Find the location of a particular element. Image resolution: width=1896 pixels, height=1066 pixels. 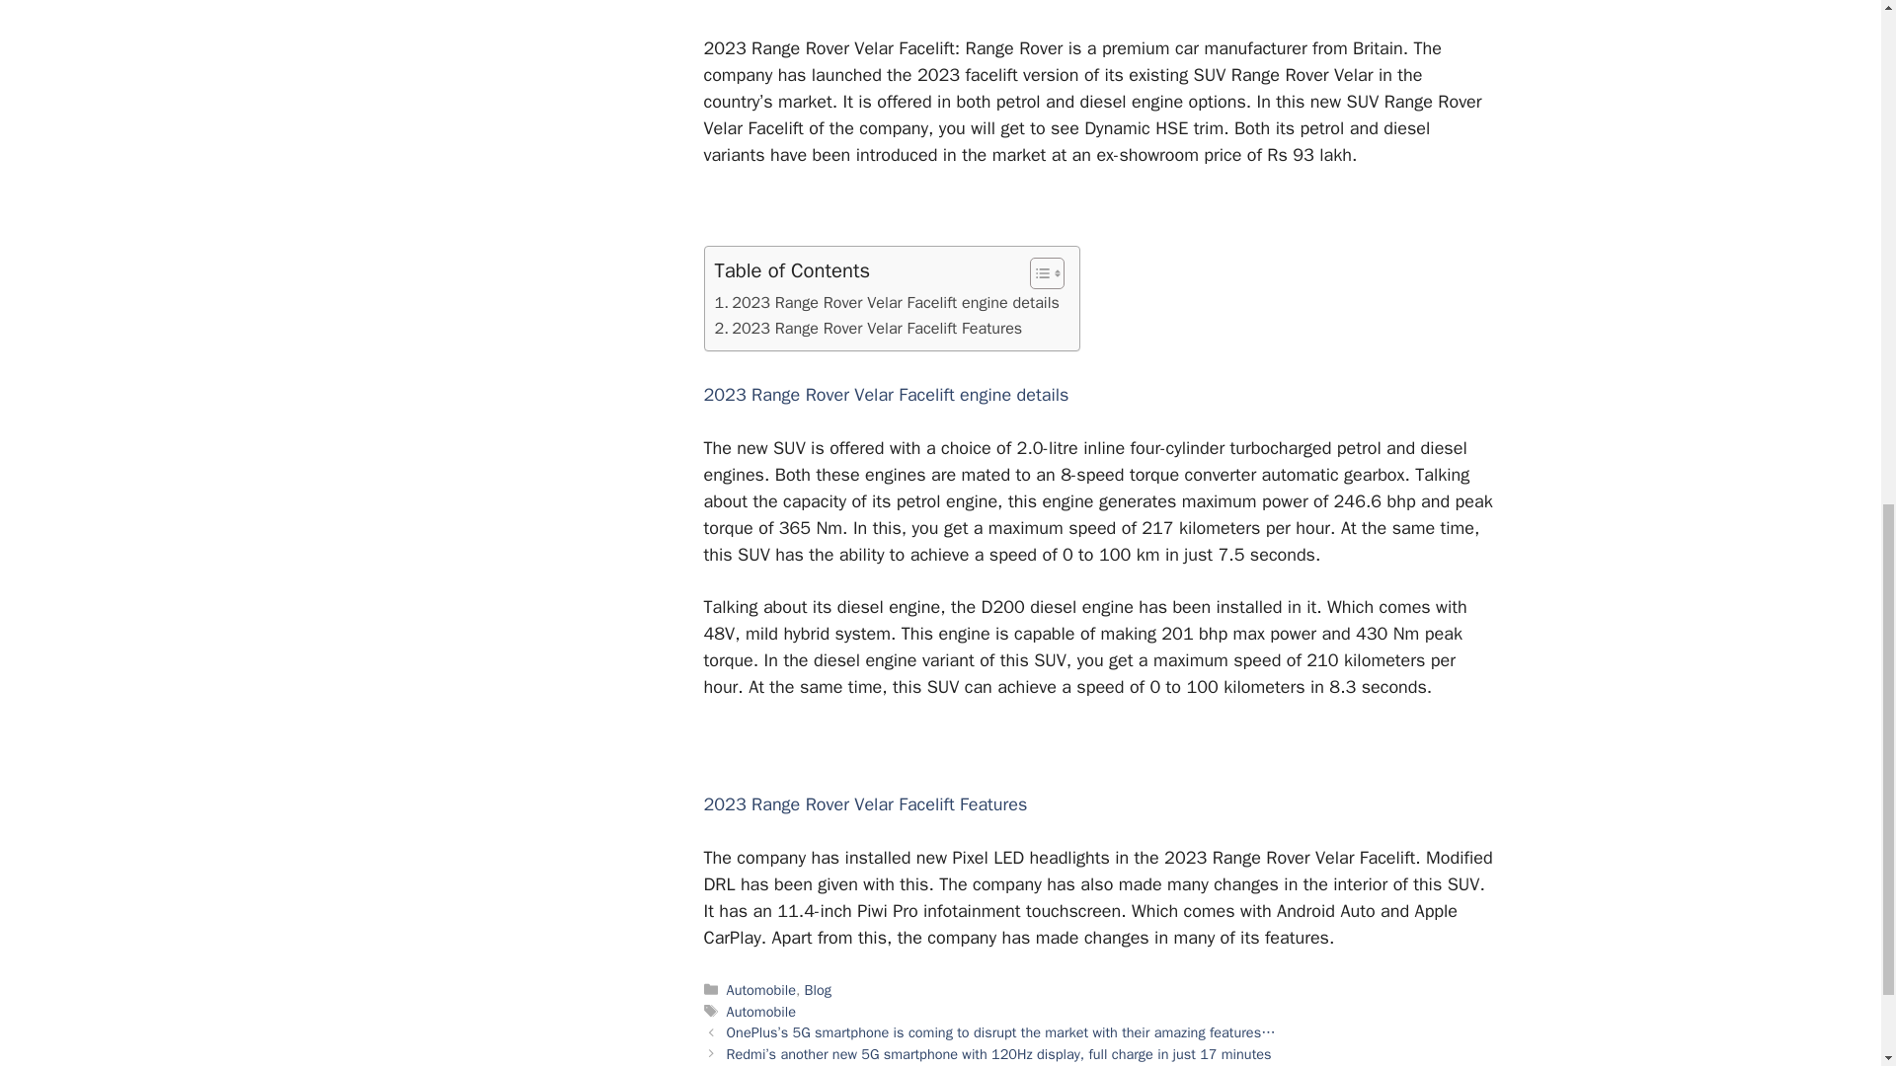

Automobile is located at coordinates (760, 1011).